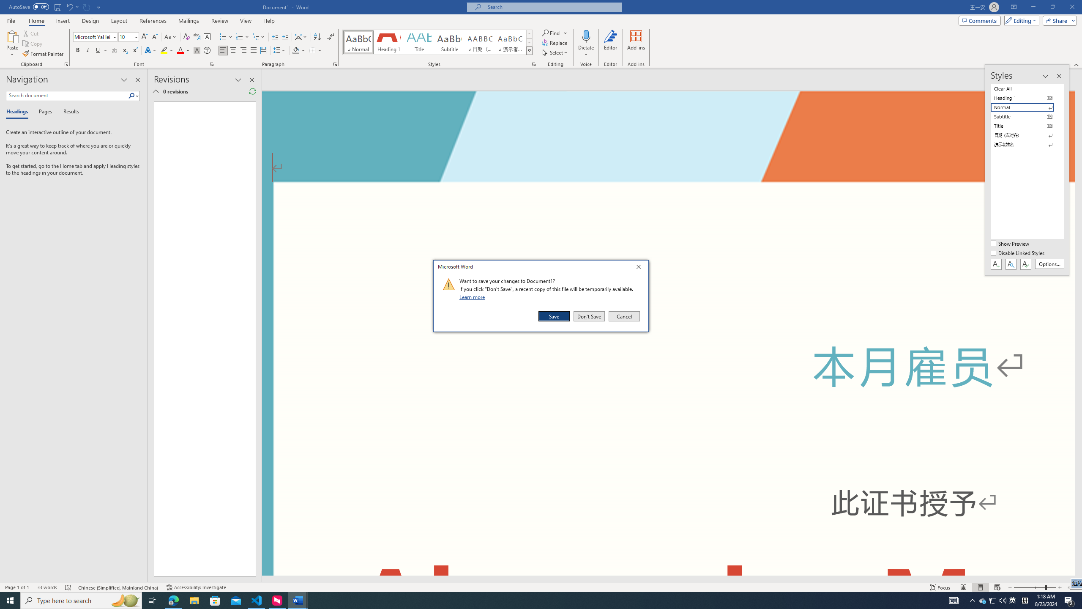  I want to click on Sort..., so click(983, 601).